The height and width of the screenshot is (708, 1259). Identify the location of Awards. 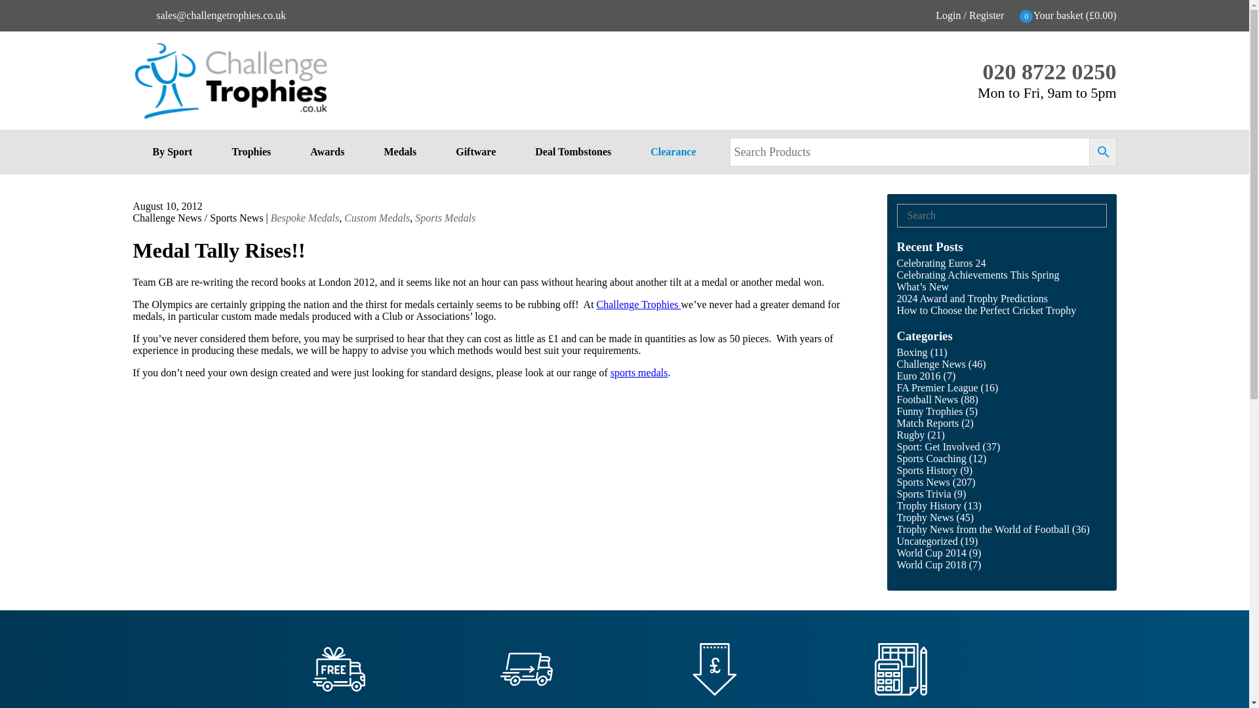
(327, 151).